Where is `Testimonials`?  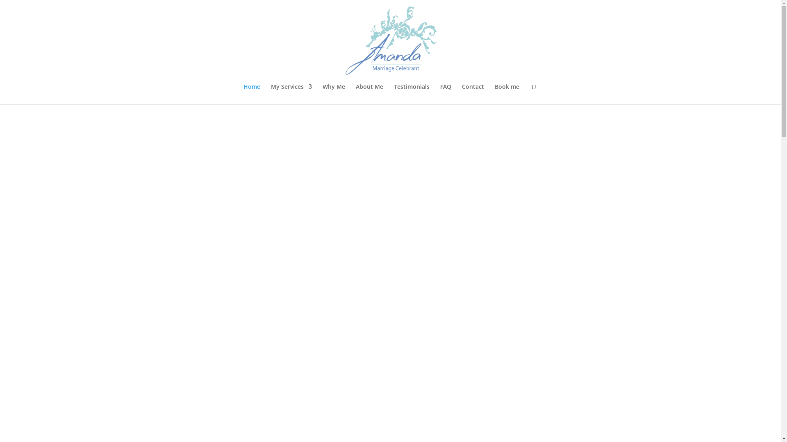
Testimonials is located at coordinates (412, 94).